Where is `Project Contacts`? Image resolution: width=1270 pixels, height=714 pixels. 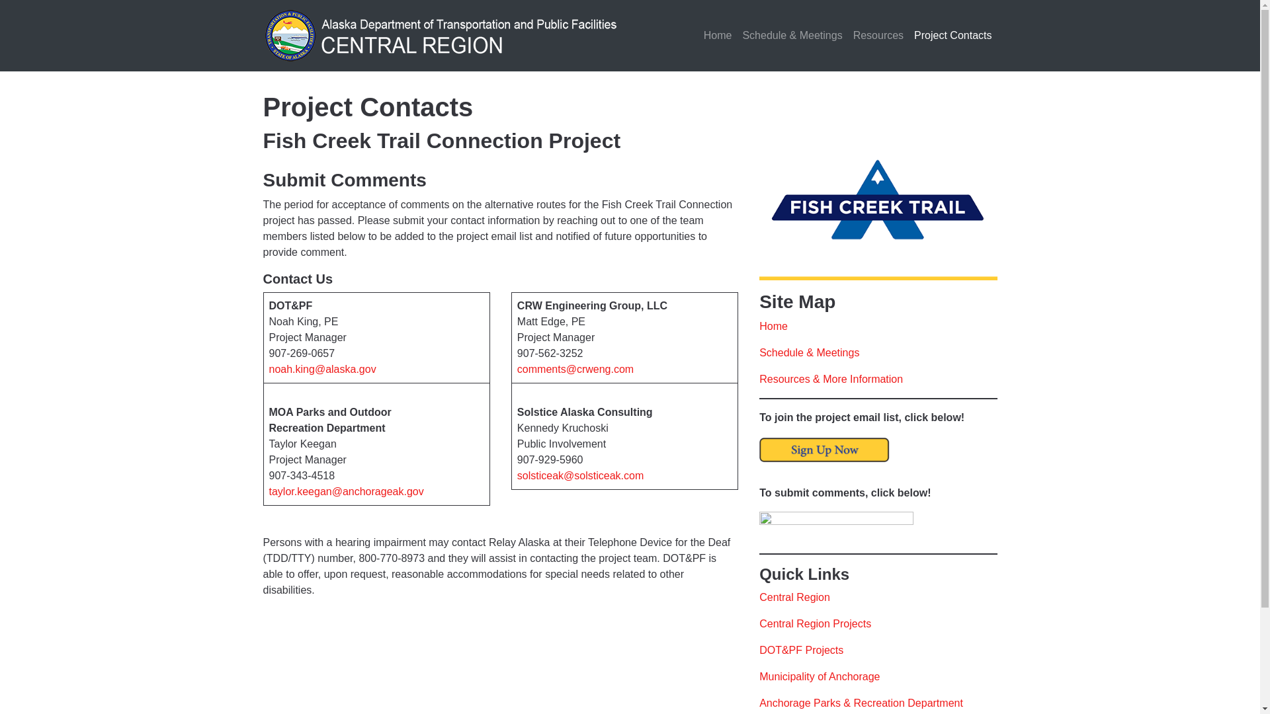 Project Contacts is located at coordinates (952, 36).